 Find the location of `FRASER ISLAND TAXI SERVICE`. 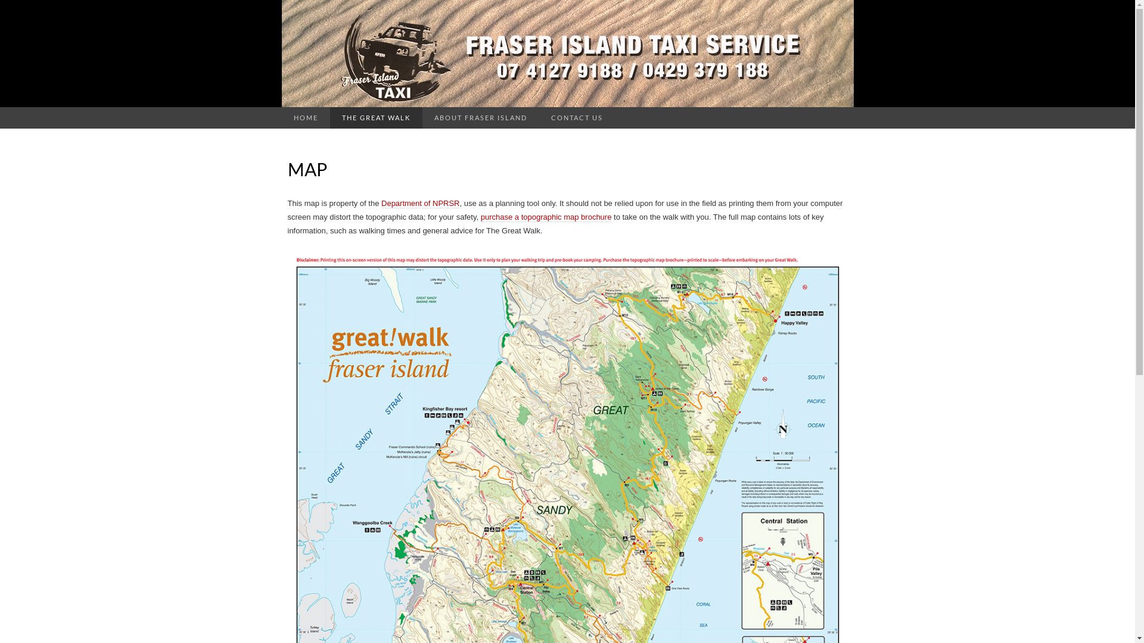

FRASER ISLAND TAXI SERVICE is located at coordinates (567, 54).